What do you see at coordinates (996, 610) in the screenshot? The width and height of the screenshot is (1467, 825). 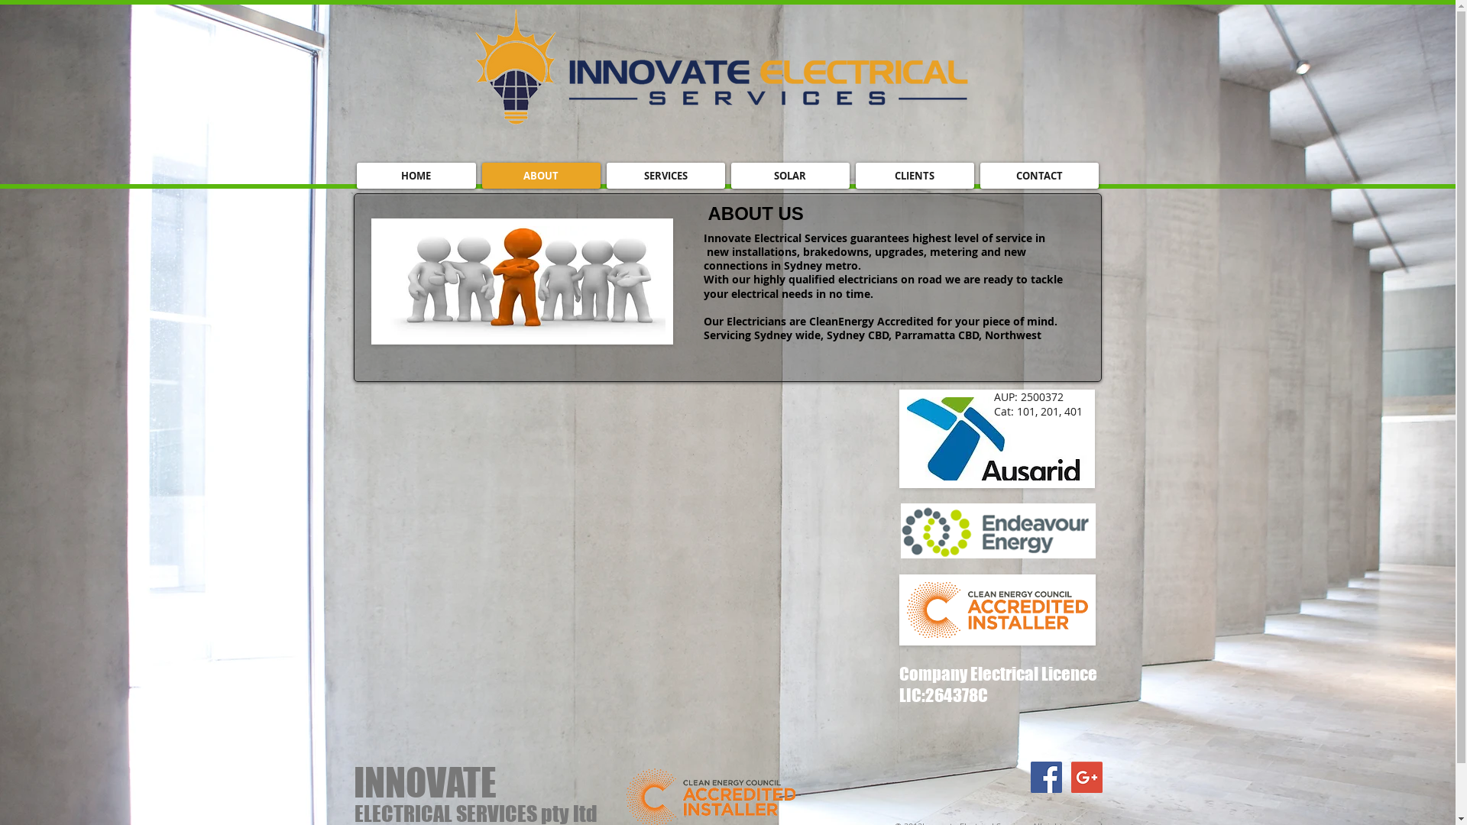 I see `cec-logo-accr.png` at bounding box center [996, 610].